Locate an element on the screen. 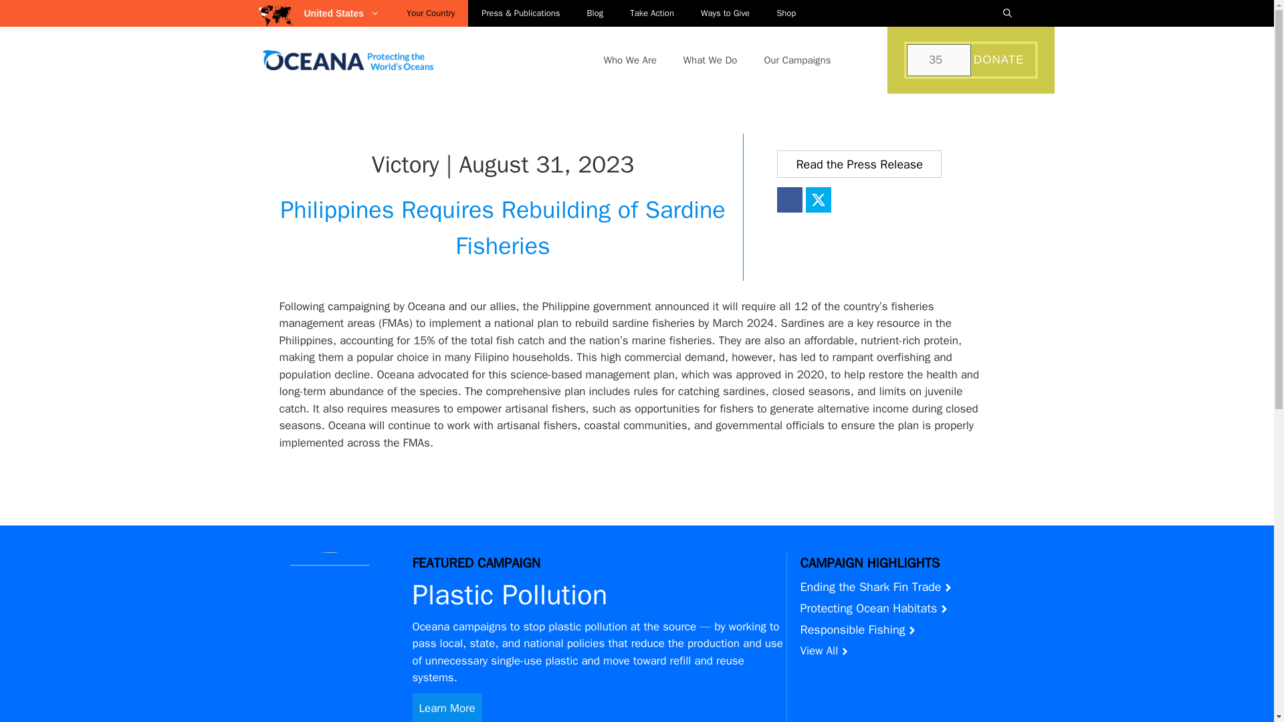  Protecting Ocean Habitats is located at coordinates (868, 607).